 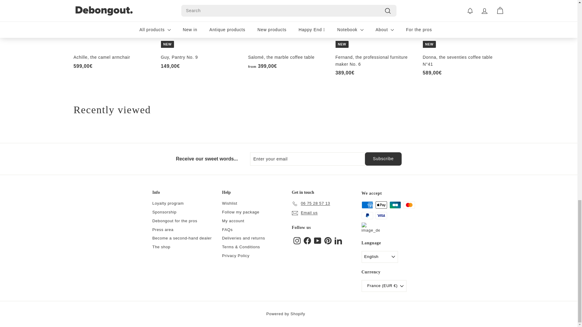 I want to click on Debongout on YouTube, so click(x=318, y=240).